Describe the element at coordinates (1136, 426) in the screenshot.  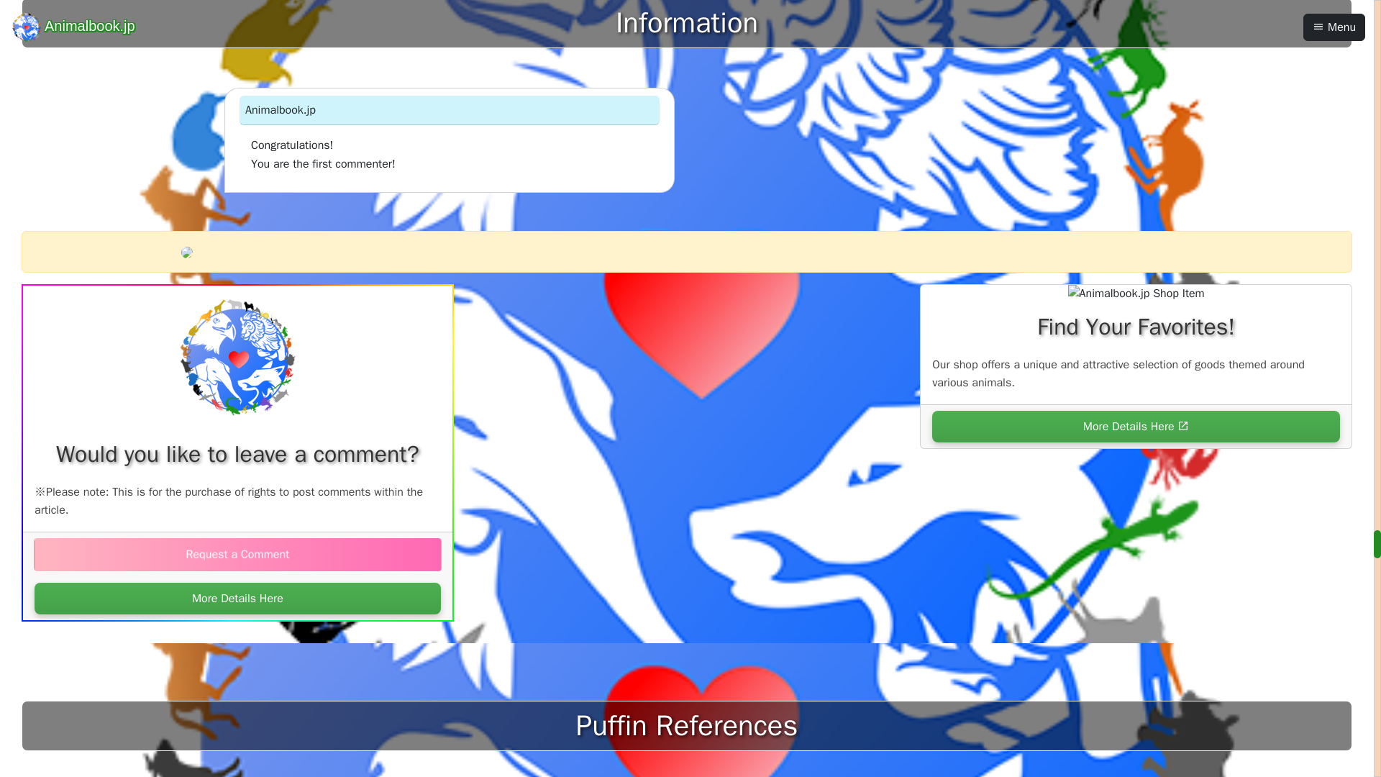
I see `More Details Here ` at that location.